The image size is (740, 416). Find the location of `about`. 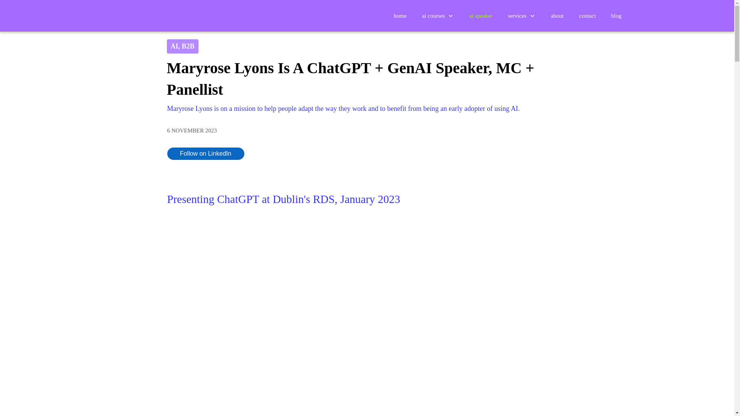

about is located at coordinates (557, 15).